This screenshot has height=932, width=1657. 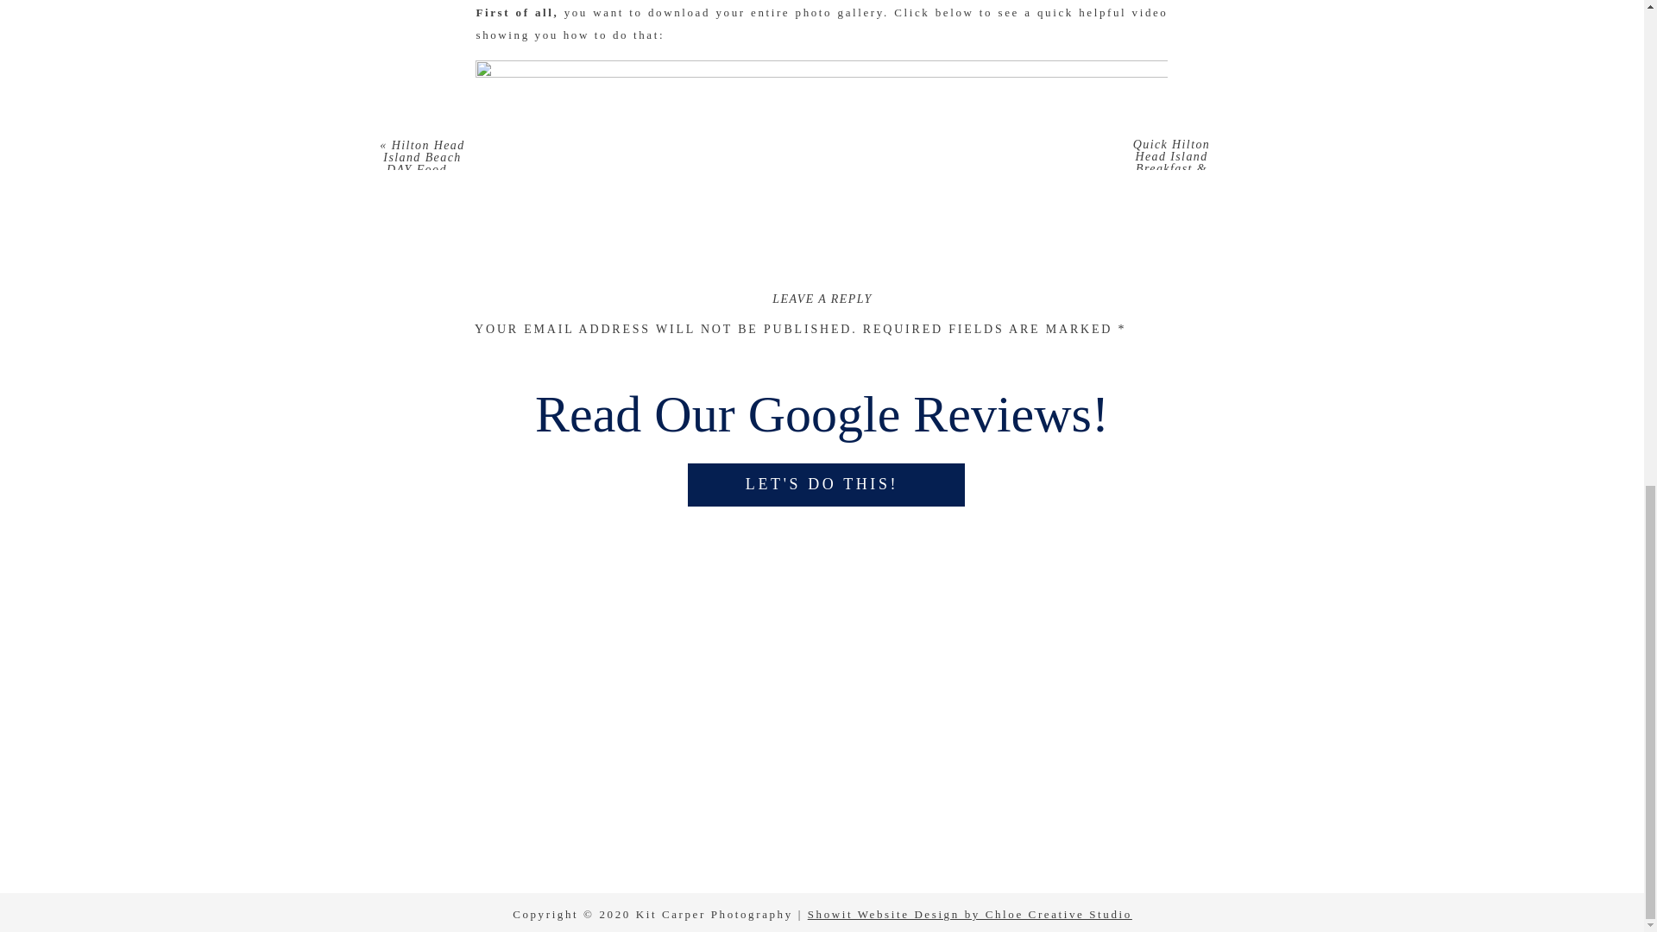 I want to click on Post Comment, so click(x=520, y=742).